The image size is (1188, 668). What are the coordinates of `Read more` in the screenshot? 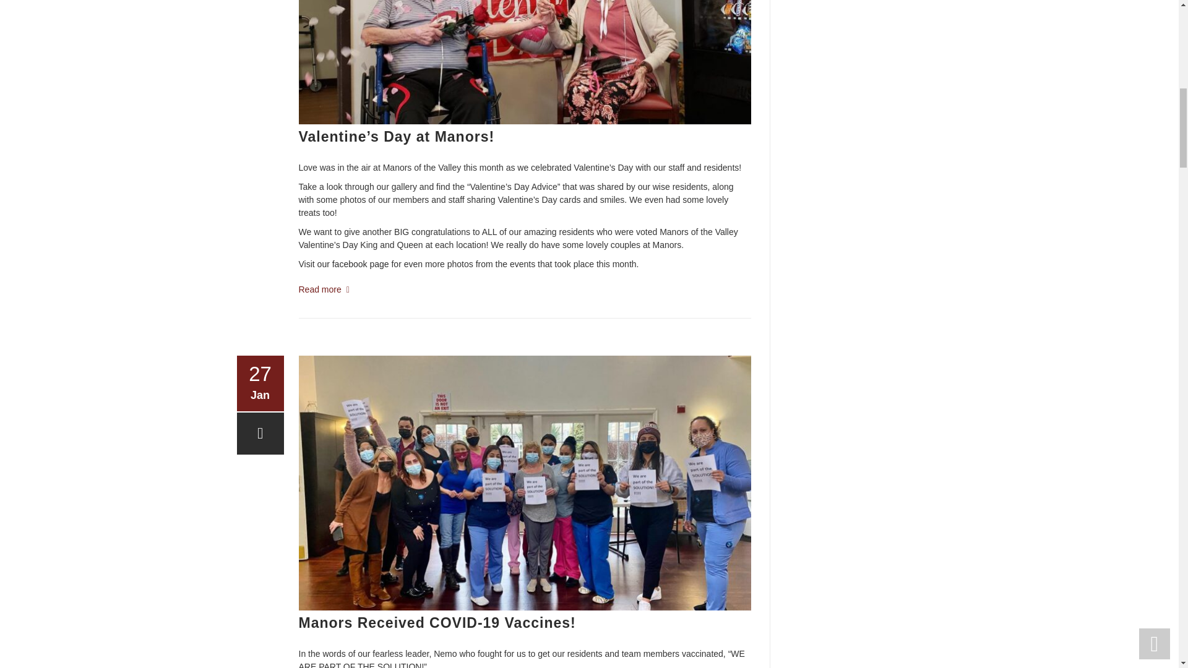 It's located at (323, 289).